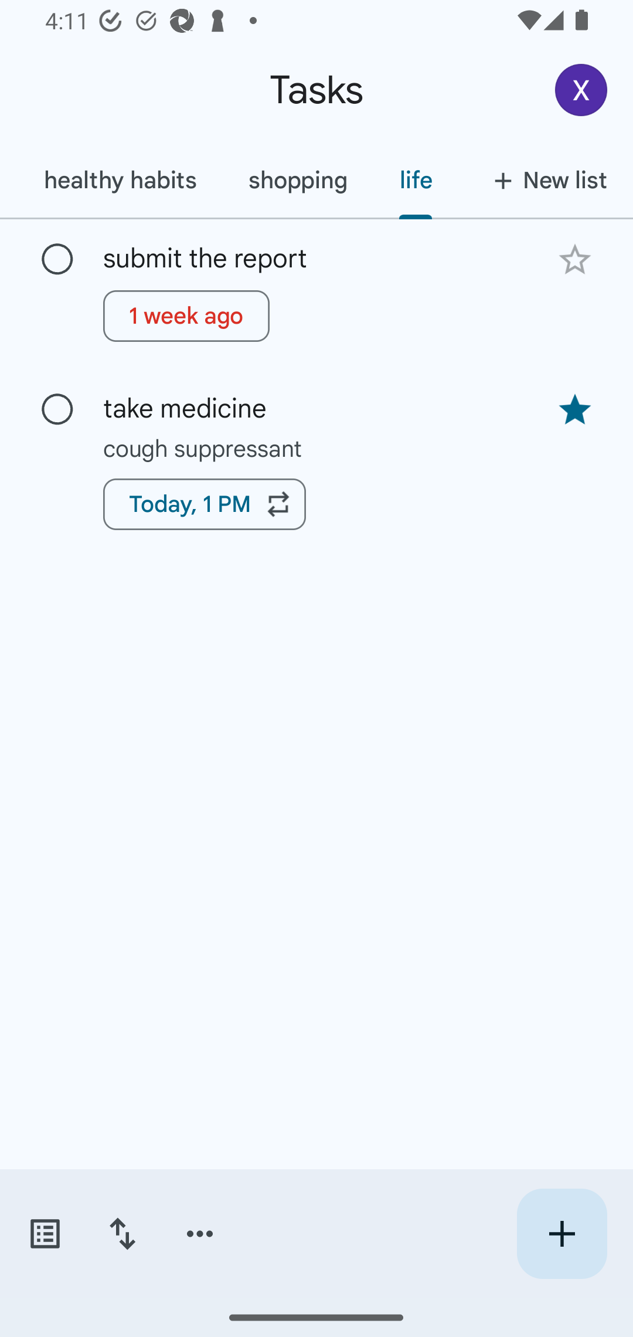 The image size is (633, 1337). I want to click on Change sort order, so click(122, 1234).